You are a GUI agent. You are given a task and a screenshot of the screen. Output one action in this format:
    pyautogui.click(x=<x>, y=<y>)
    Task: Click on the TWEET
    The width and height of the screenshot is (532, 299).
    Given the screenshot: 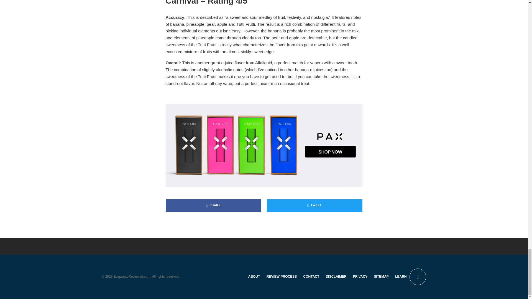 What is the action you would take?
    pyautogui.click(x=314, y=205)
    